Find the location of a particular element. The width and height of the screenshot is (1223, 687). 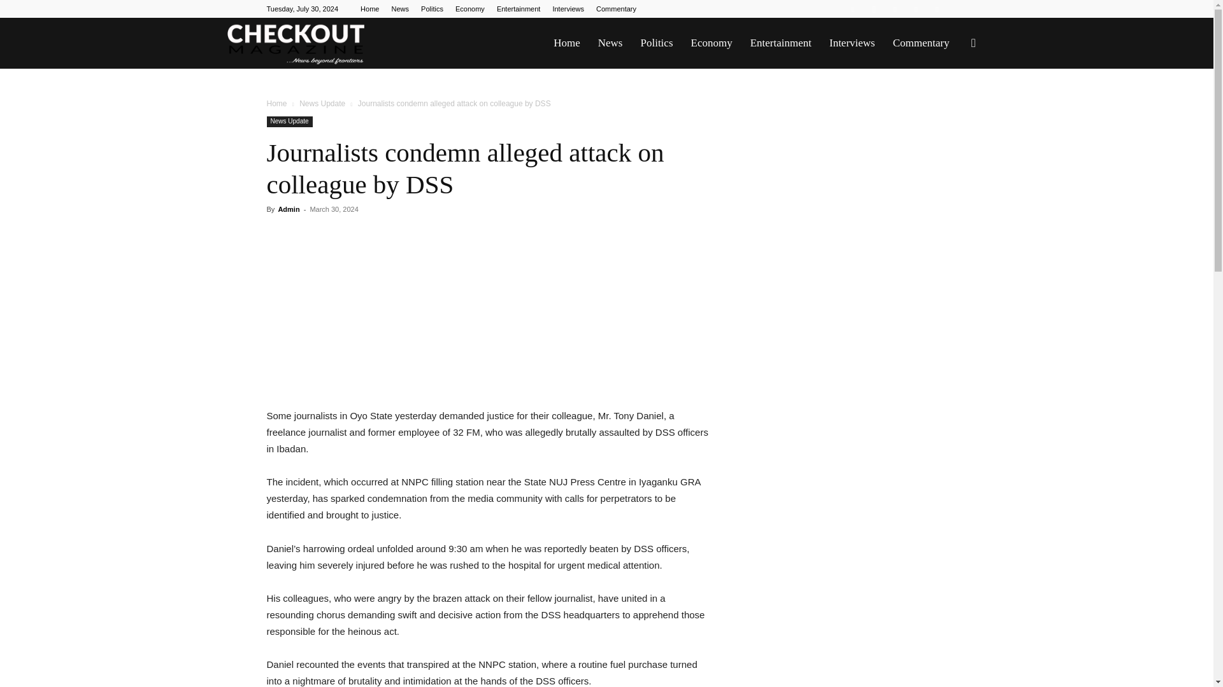

Interviews is located at coordinates (852, 43).